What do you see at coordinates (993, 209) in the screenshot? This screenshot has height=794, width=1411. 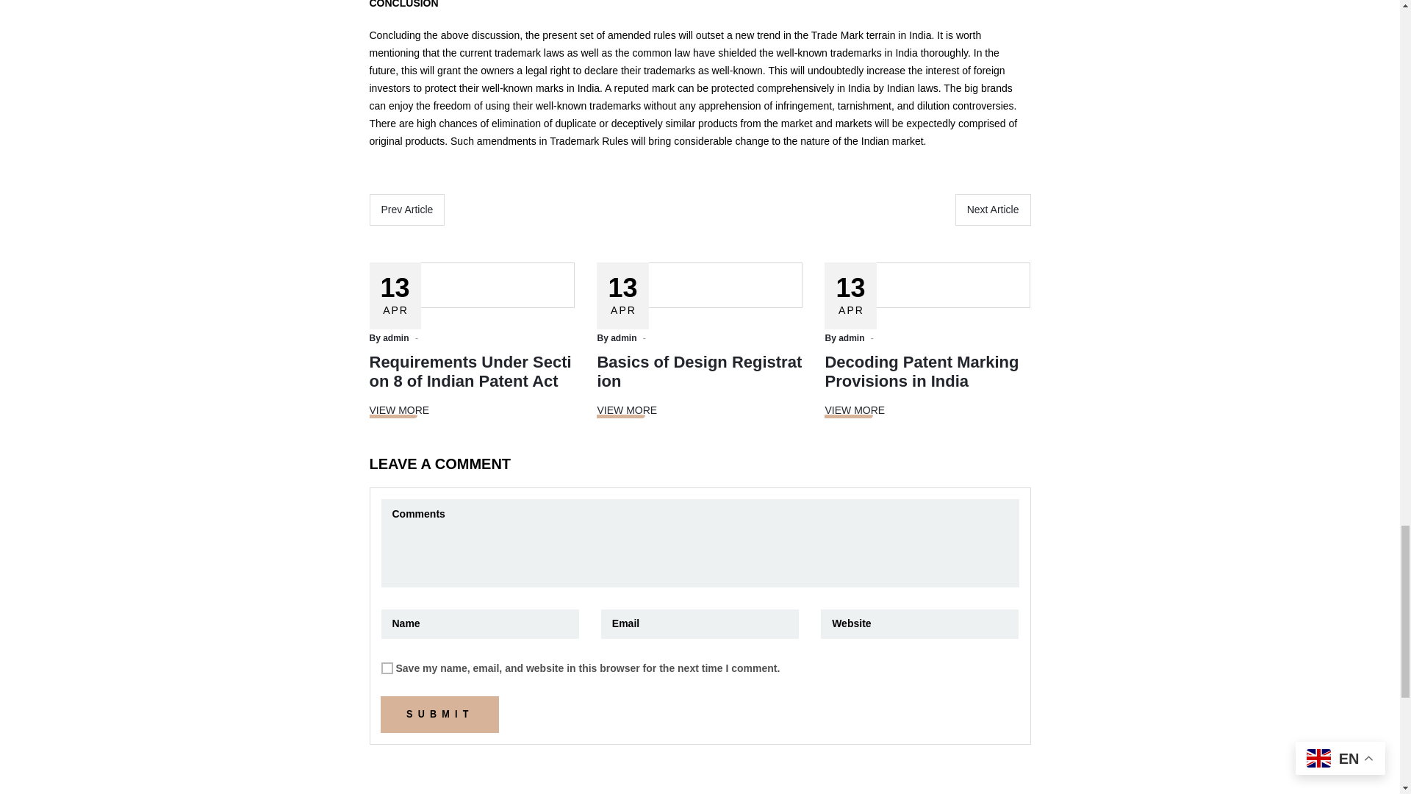 I see `Next Article` at bounding box center [993, 209].